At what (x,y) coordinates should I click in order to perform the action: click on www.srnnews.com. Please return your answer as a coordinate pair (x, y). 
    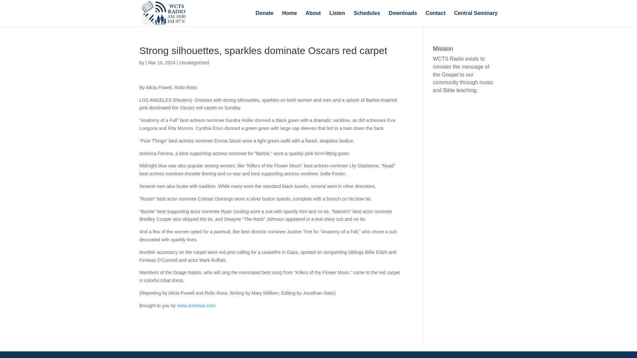
    Looking at the image, I should click on (196, 305).